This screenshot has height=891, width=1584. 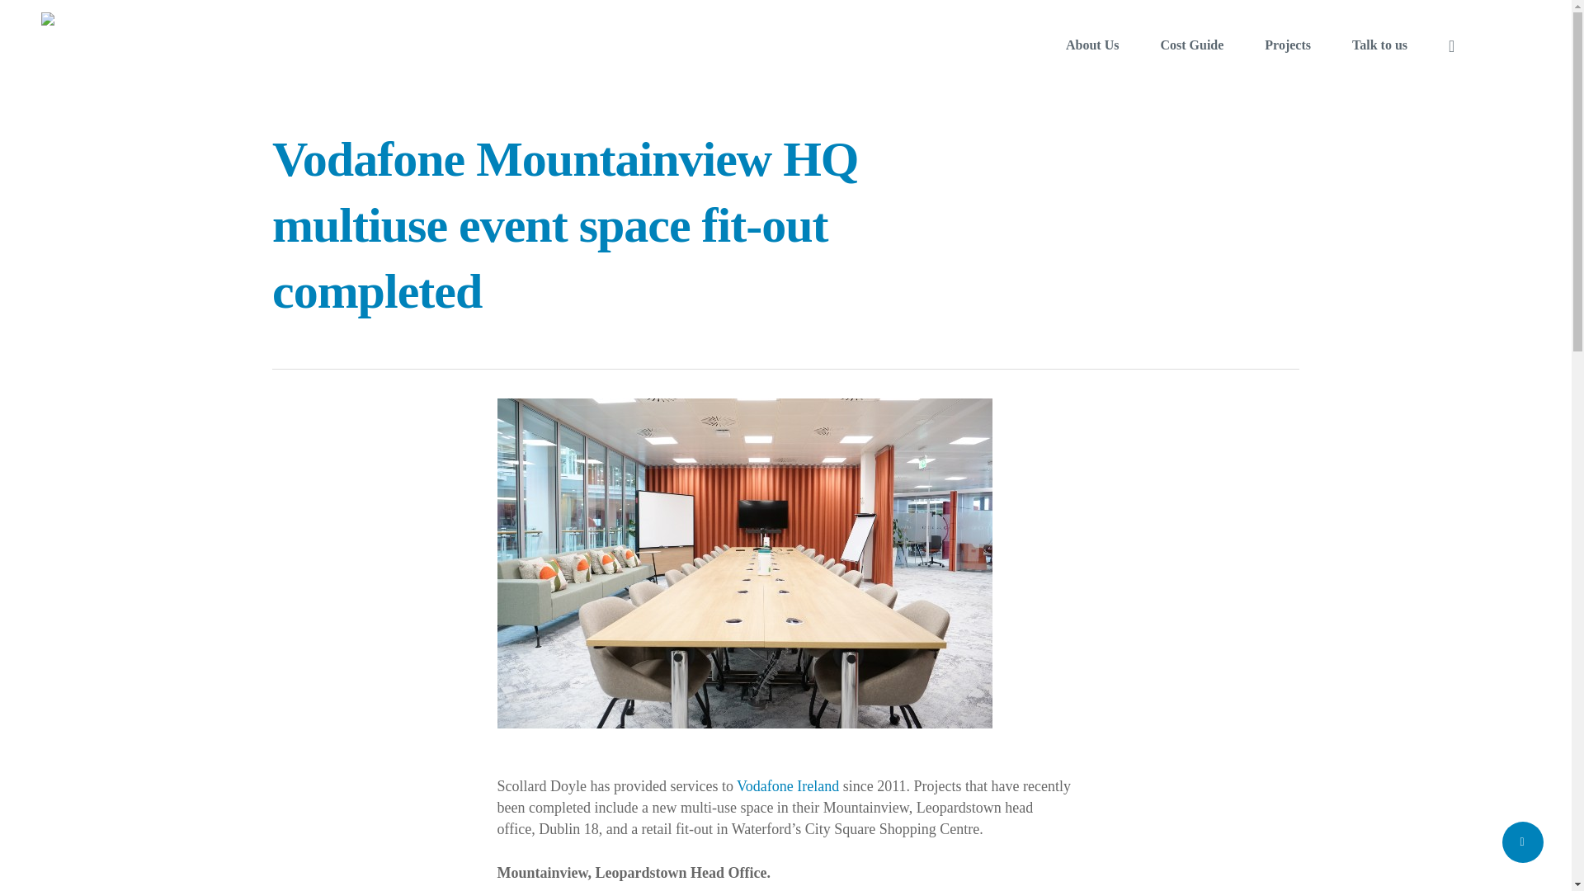 I want to click on Vodafone Ireland, so click(x=787, y=785).